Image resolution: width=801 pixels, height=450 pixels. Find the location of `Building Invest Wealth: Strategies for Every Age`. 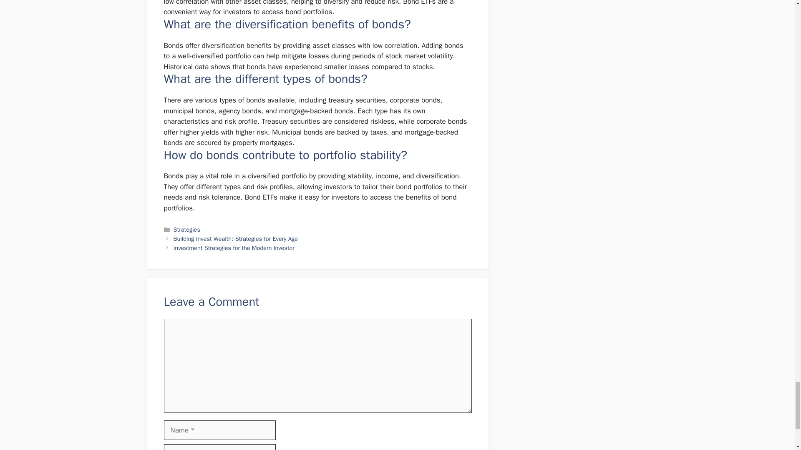

Building Invest Wealth: Strategies for Every Age is located at coordinates (236, 238).